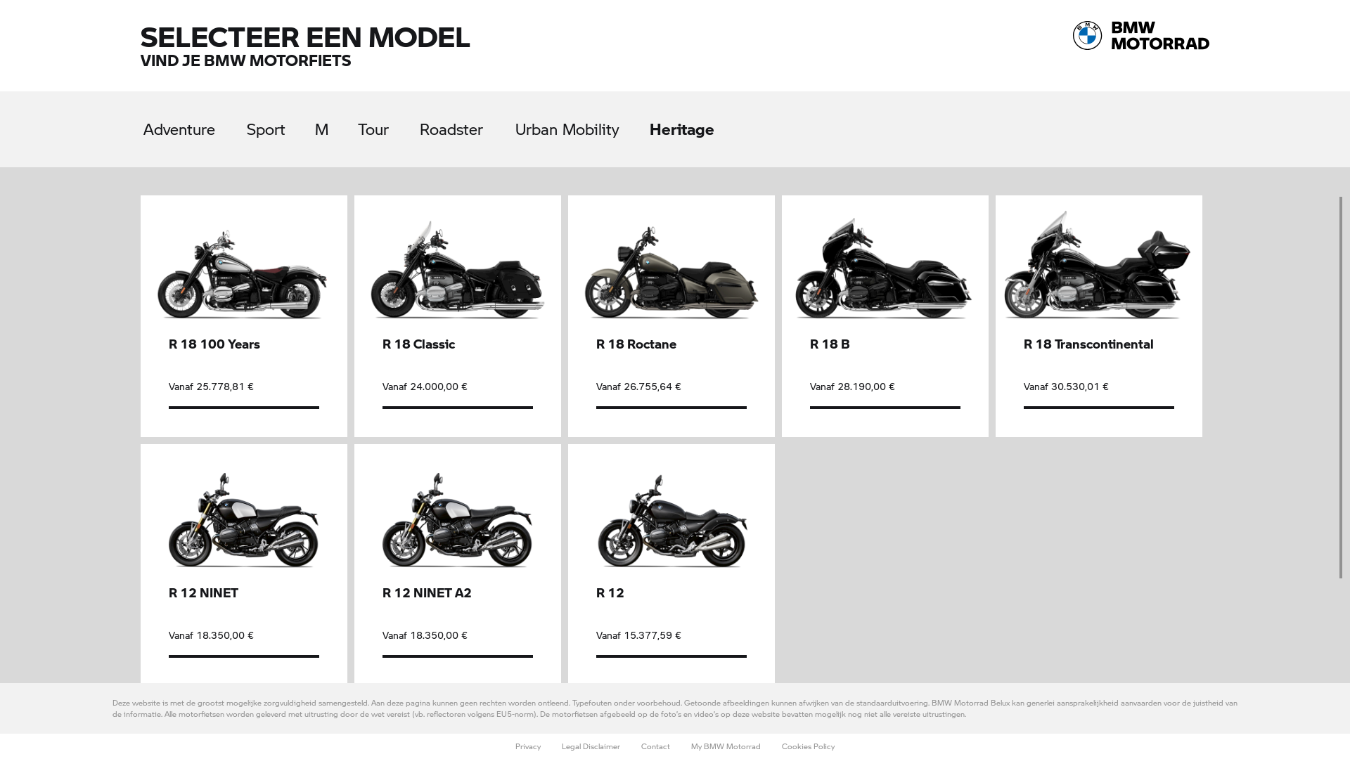 This screenshot has height=759, width=1350. Describe the element at coordinates (385, 126) in the screenshot. I see `Tour` at that location.